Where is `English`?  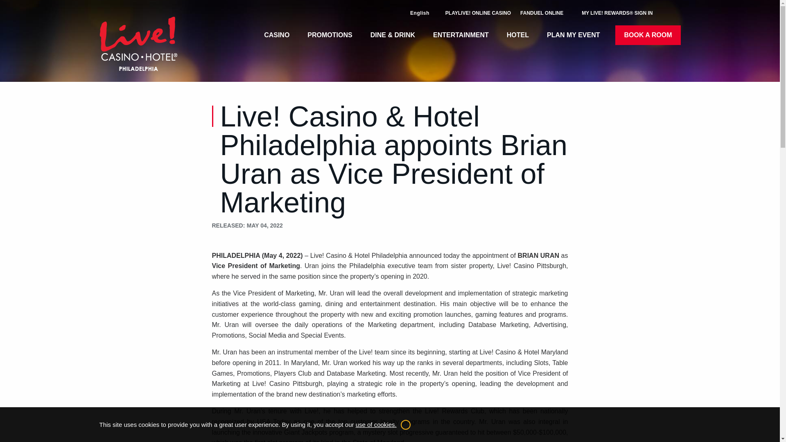 English is located at coordinates (420, 13).